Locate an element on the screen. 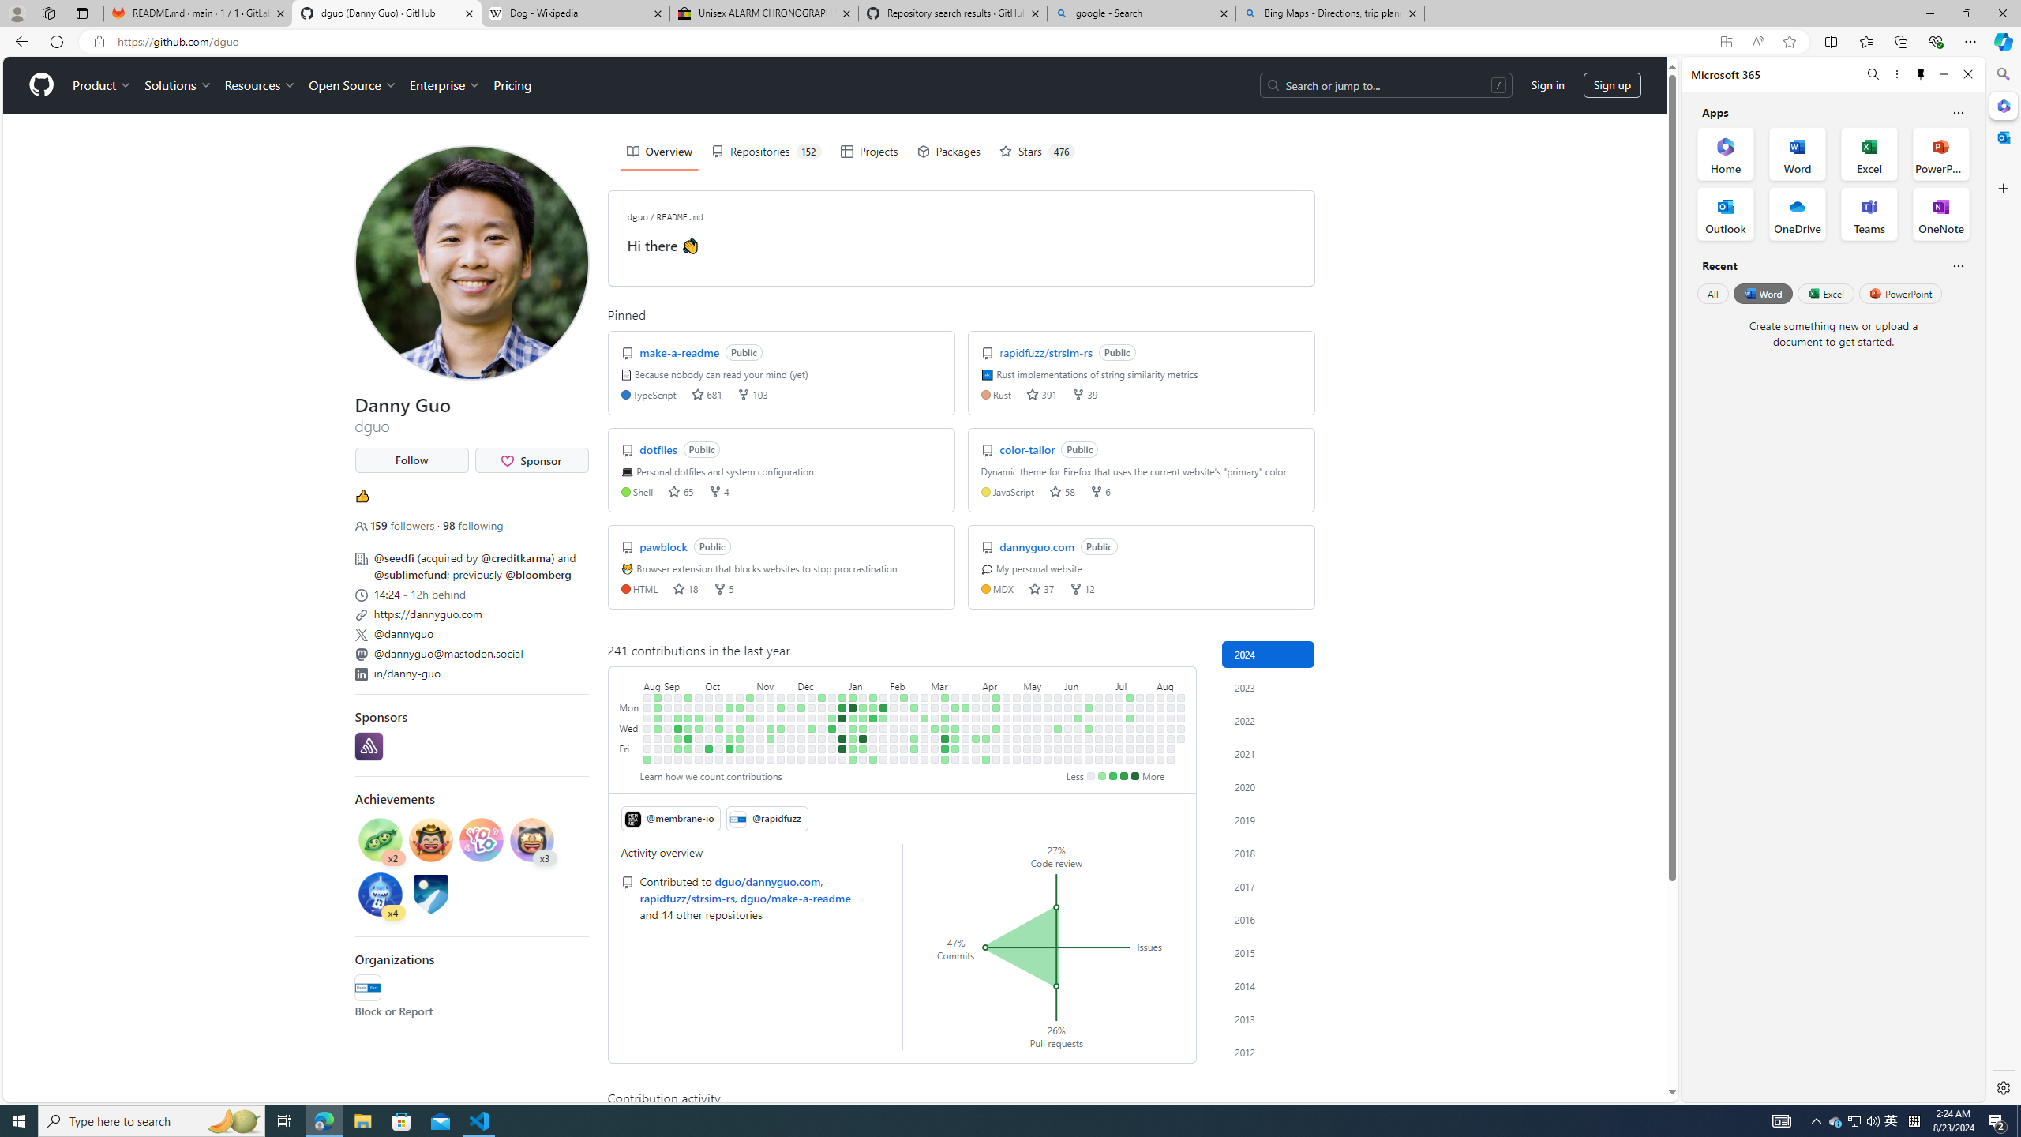 The width and height of the screenshot is (2021, 1137). No contributions on July 3rd. is located at coordinates (1109, 728).